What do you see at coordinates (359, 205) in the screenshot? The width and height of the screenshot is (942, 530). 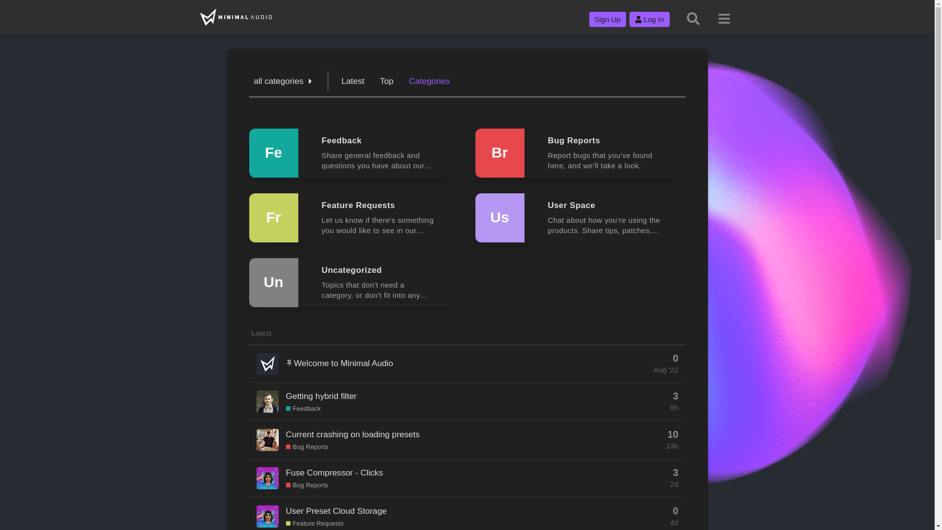 I see `Feature Requests` at bounding box center [359, 205].